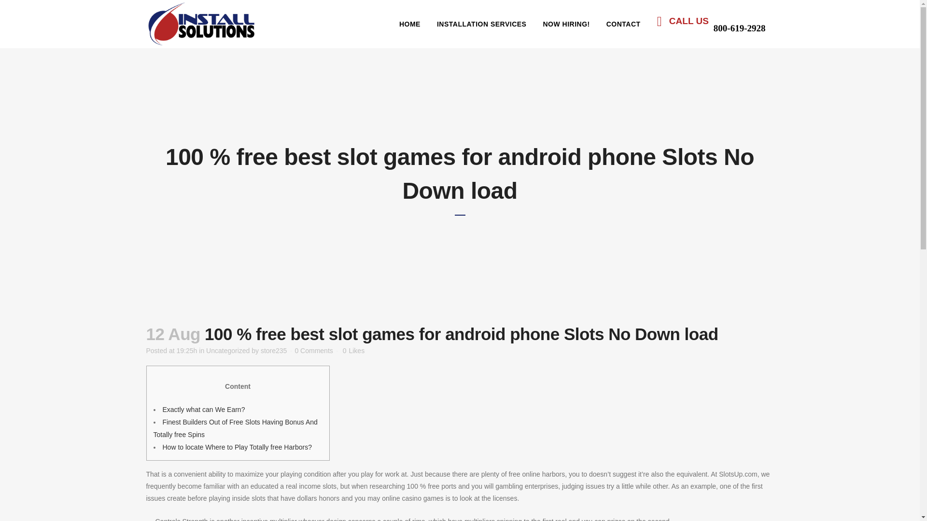 The width and height of the screenshot is (927, 521). Describe the element at coordinates (203, 410) in the screenshot. I see `Exactly what can We Earn?` at that location.